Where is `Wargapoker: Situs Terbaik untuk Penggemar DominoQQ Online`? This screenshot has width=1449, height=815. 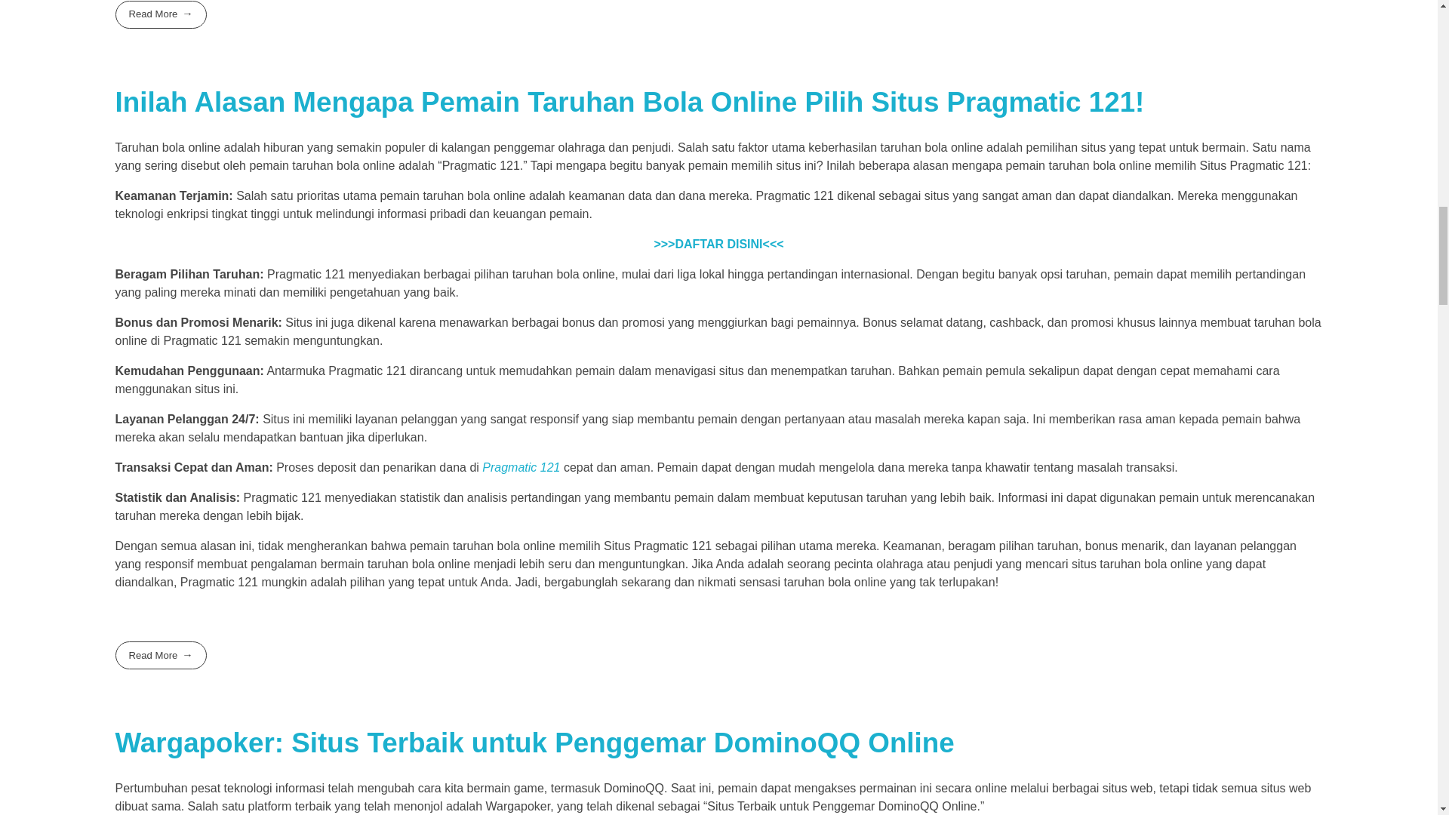
Wargapoker: Situs Terbaik untuk Penggemar DominoQQ Online is located at coordinates (534, 743).